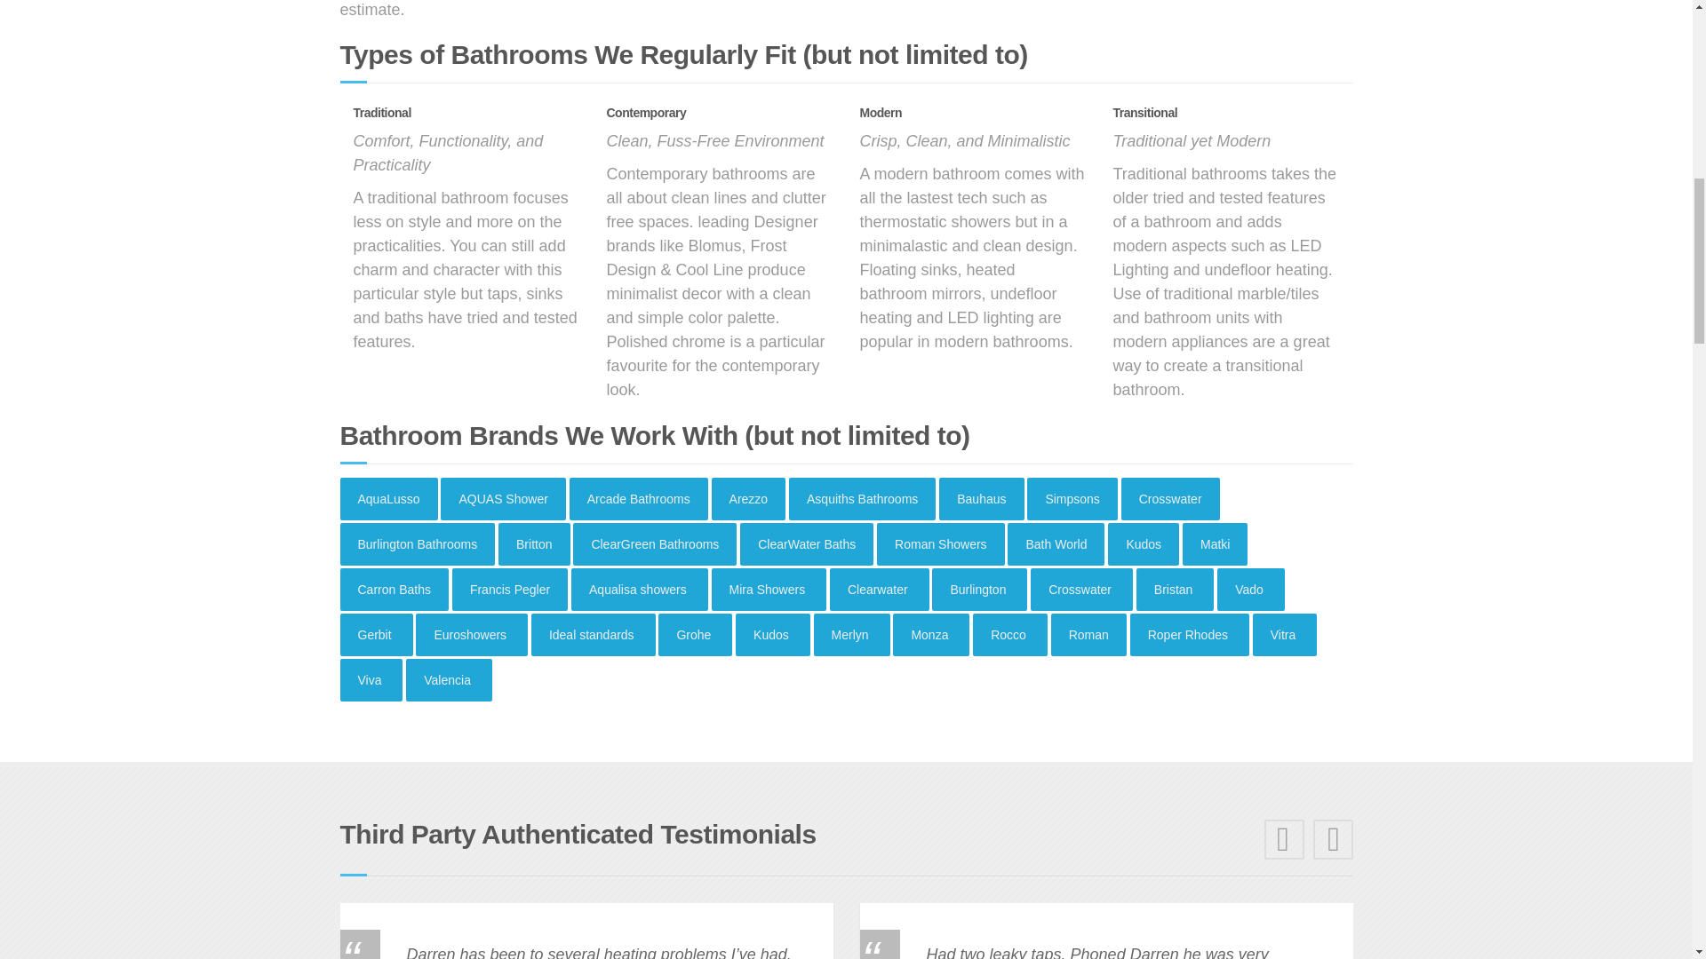 This screenshot has width=1706, height=959. Describe the element at coordinates (387, 499) in the screenshot. I see `AquaLusso` at that location.